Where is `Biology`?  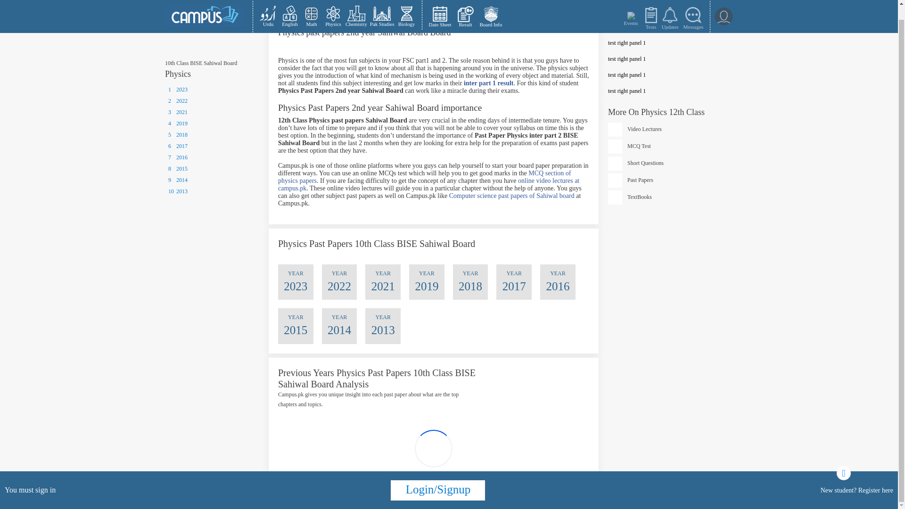
Biology is located at coordinates (406, 8).